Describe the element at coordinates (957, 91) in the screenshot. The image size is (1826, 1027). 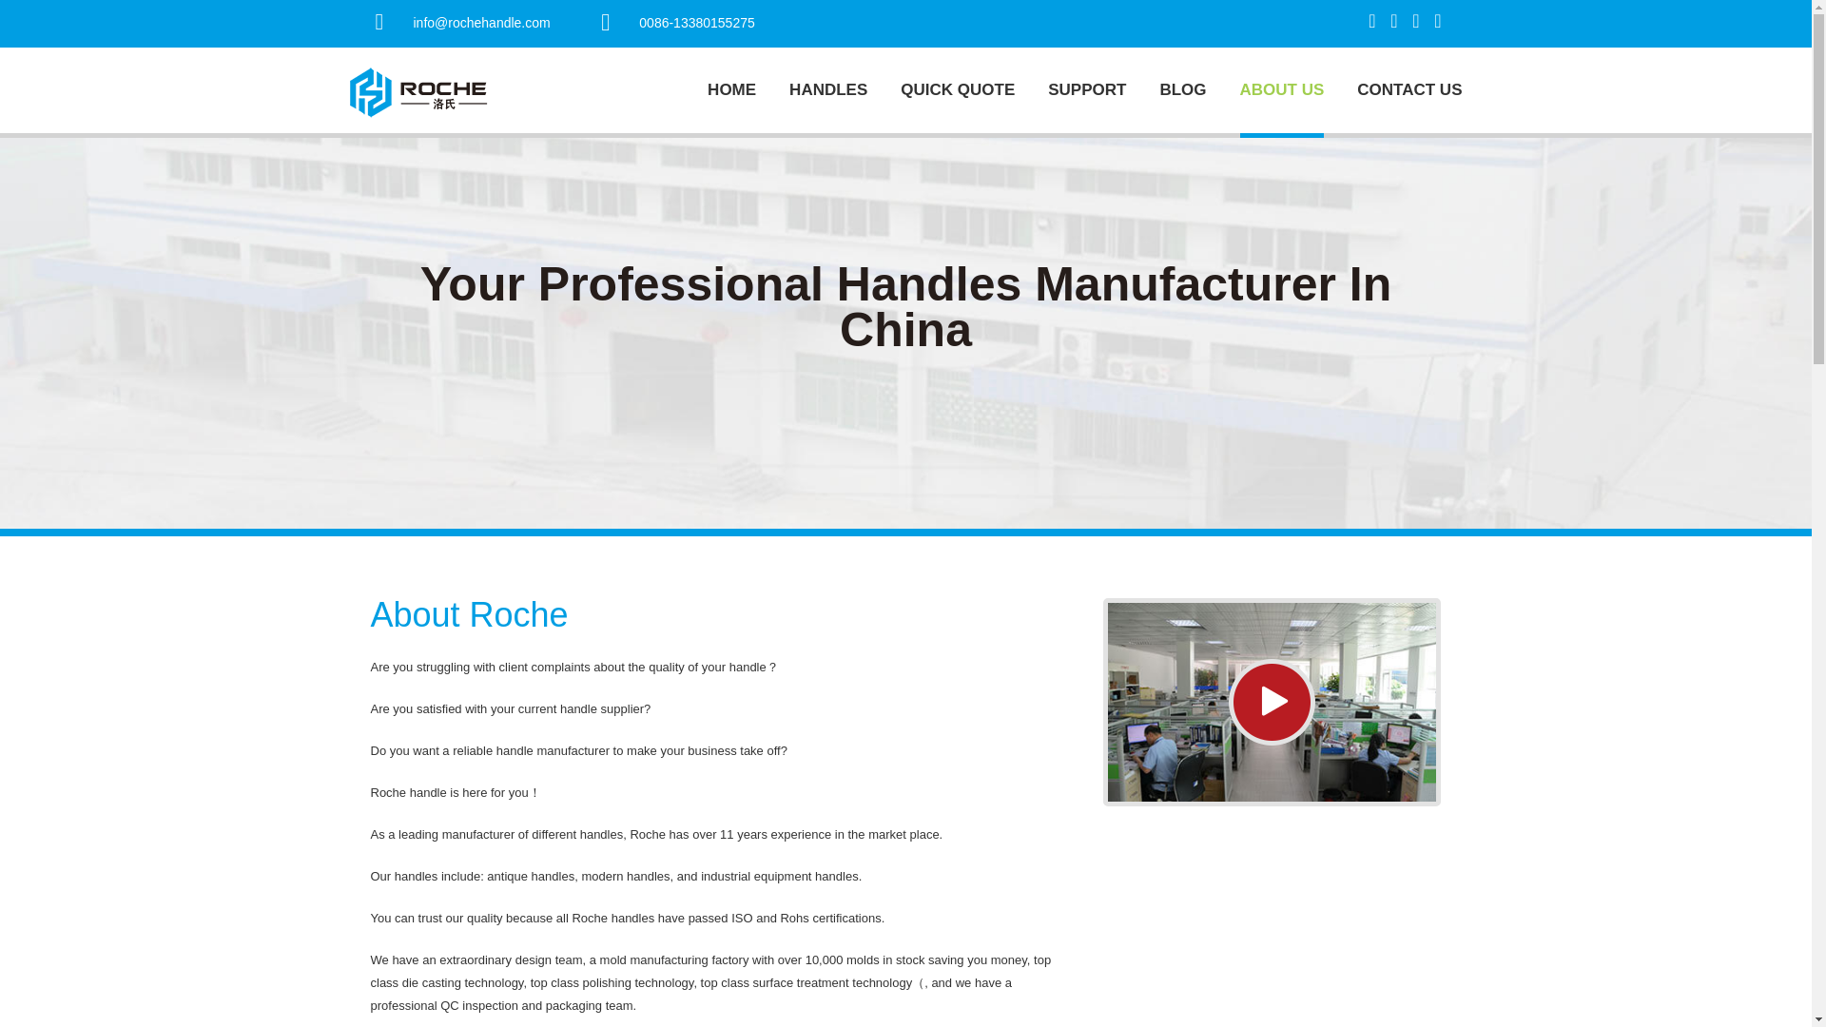
I see `QUICK QUOTE` at that location.